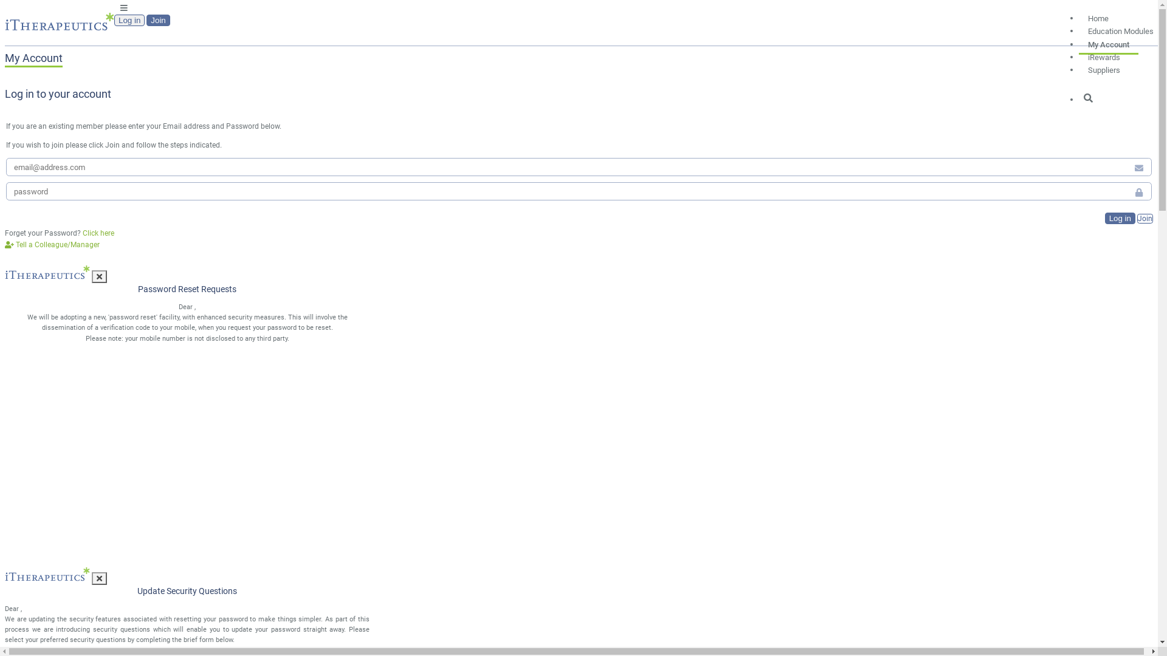 This screenshot has height=656, width=1167. What do you see at coordinates (98, 233) in the screenshot?
I see `Click here` at bounding box center [98, 233].